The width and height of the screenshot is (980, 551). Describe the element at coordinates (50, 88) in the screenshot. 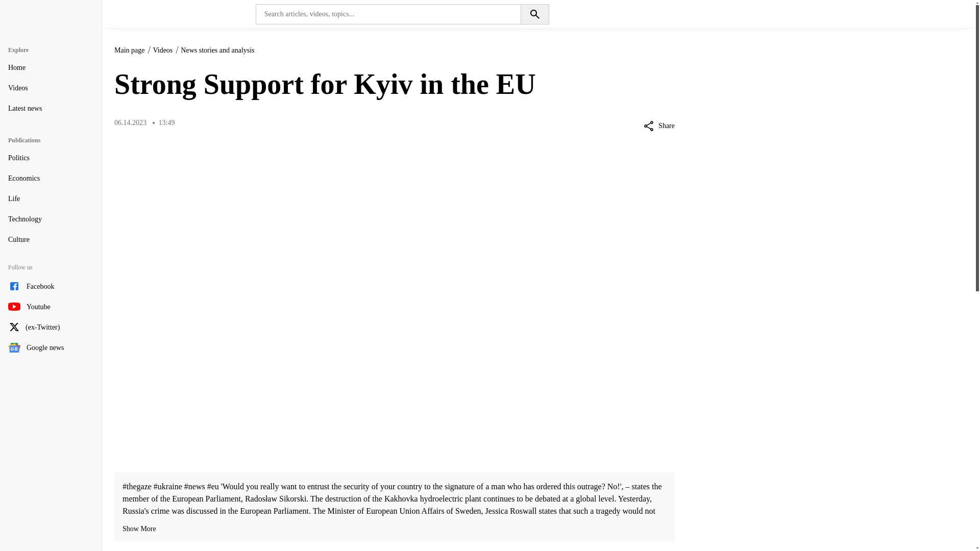

I see `Videos` at that location.